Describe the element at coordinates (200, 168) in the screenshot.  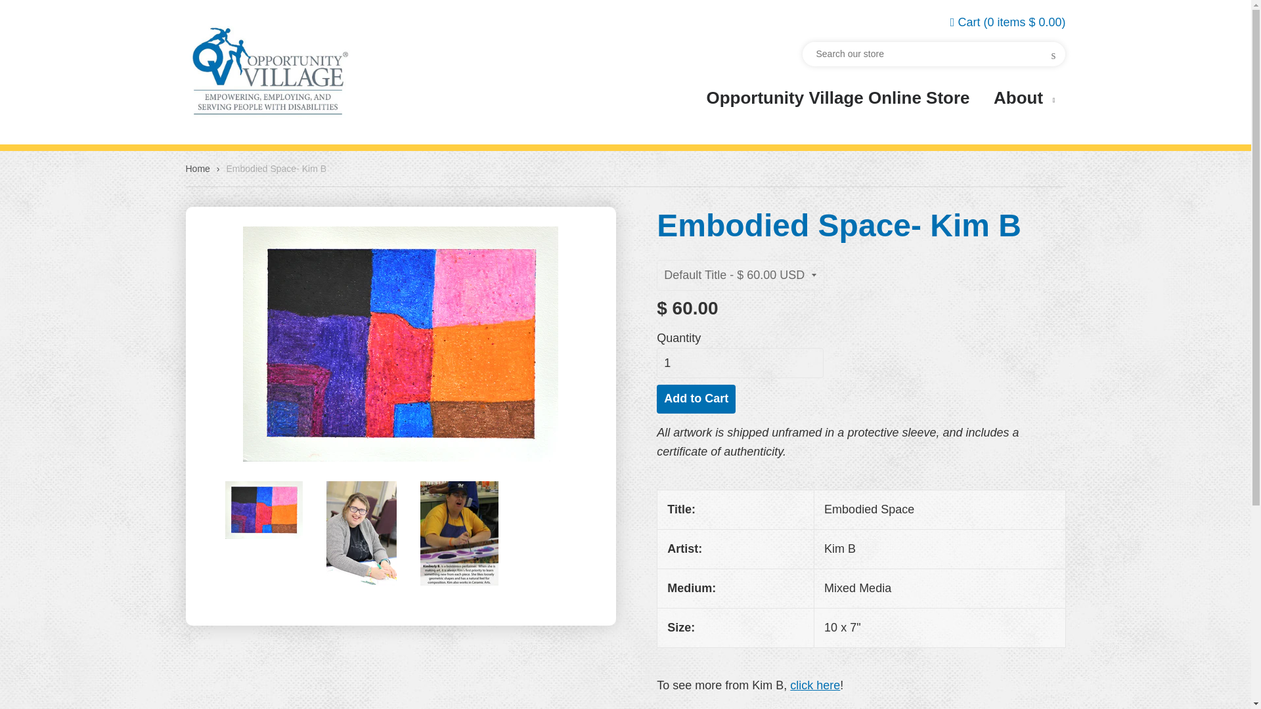
I see `Home` at that location.